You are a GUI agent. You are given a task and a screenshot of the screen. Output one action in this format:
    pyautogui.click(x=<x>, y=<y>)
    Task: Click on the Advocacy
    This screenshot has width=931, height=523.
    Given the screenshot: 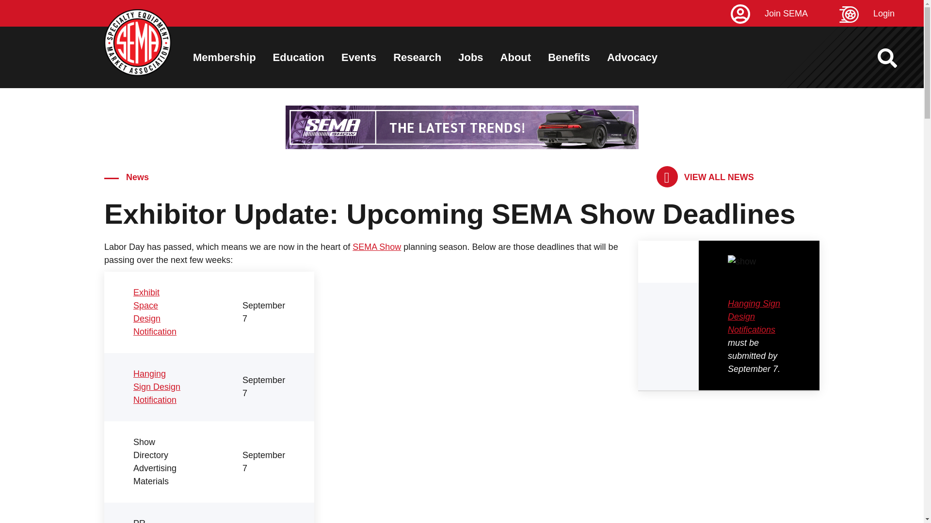 What is the action you would take?
    pyautogui.click(x=632, y=57)
    